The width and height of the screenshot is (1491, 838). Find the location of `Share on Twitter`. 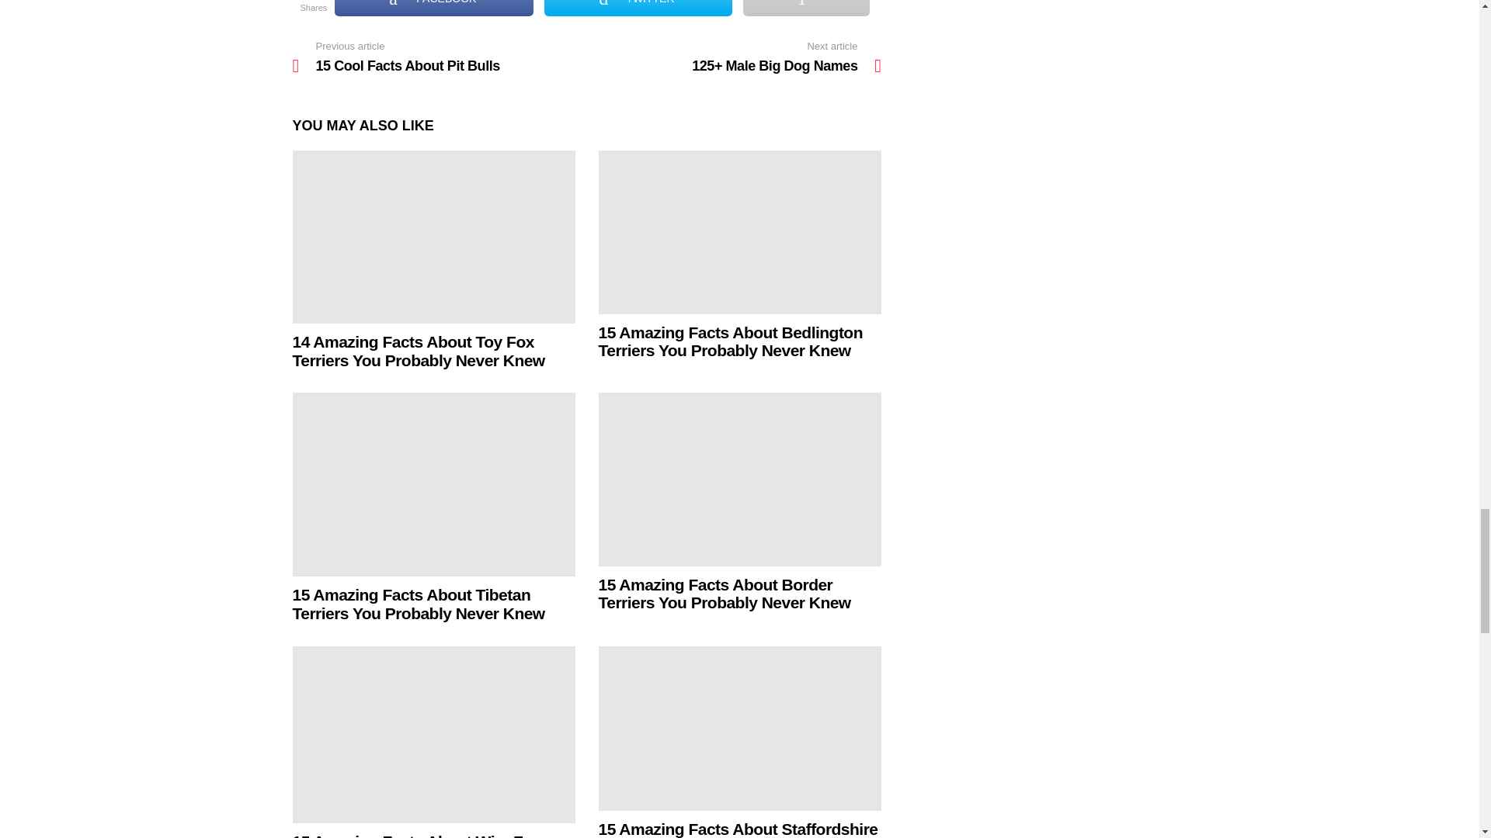

Share on Twitter is located at coordinates (638, 8).